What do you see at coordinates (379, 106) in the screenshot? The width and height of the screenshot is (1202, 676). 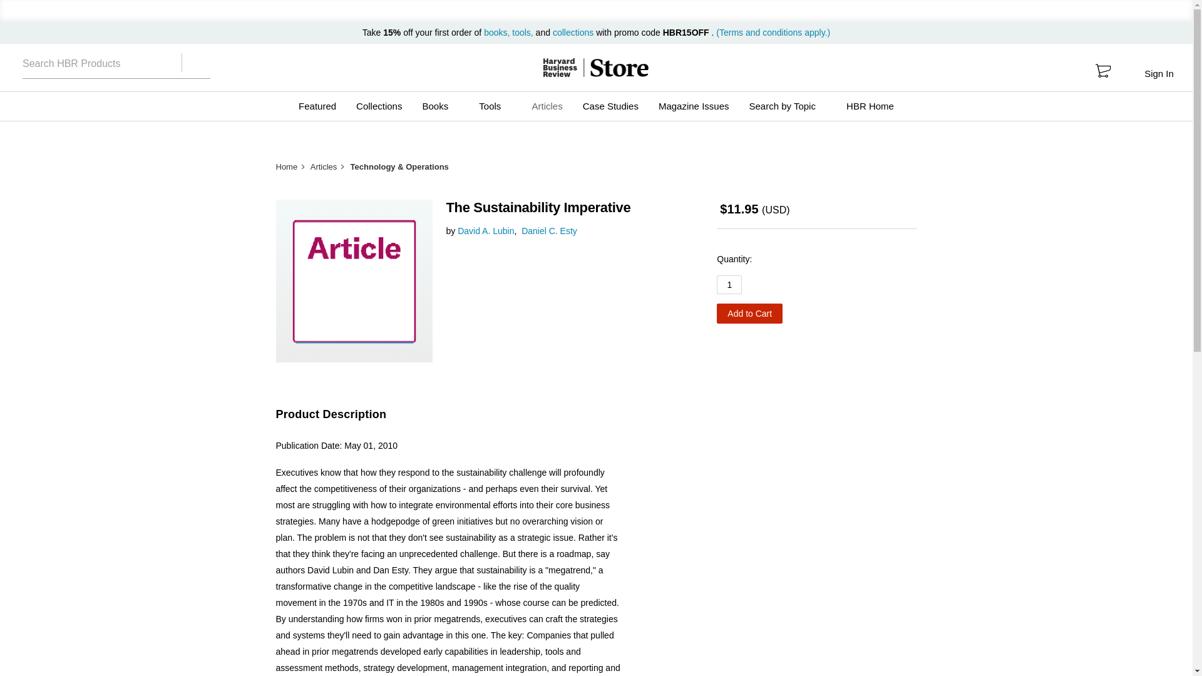 I see `Collections` at bounding box center [379, 106].